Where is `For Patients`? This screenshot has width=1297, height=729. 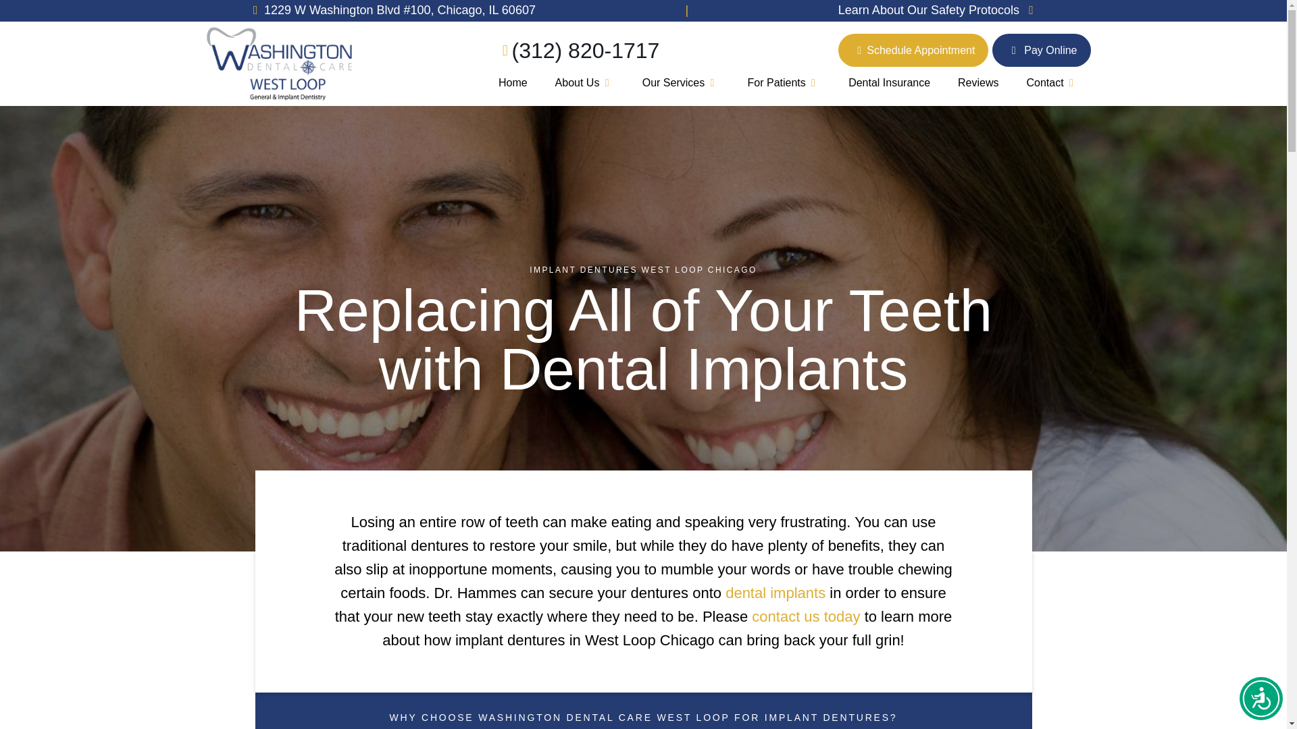
For Patients is located at coordinates (784, 82).